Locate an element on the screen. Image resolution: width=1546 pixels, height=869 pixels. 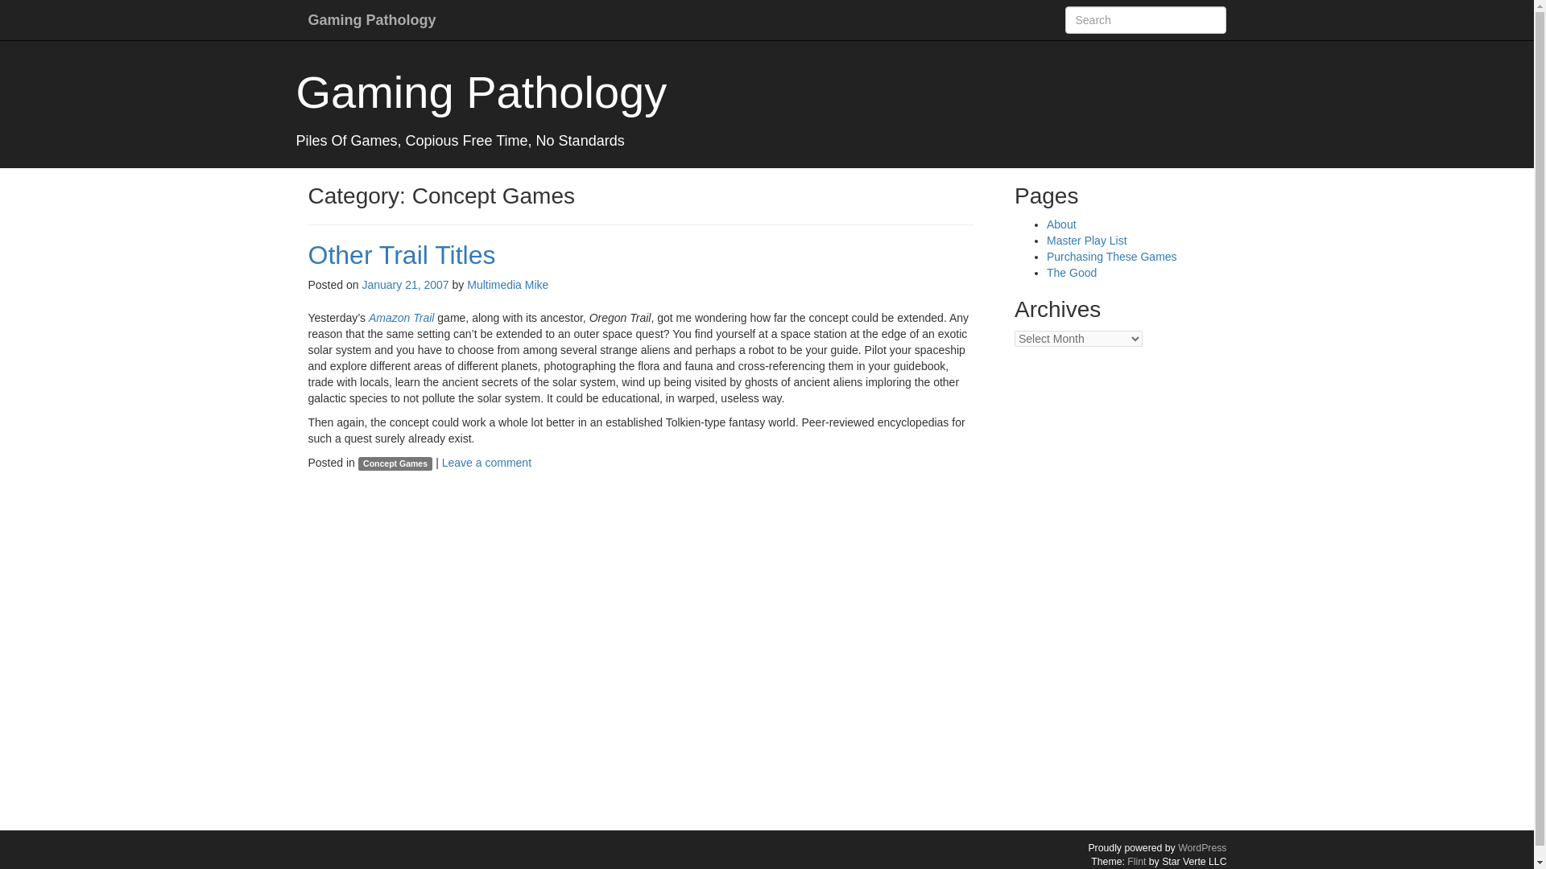
Gaming Pathology is located at coordinates (482, 92).